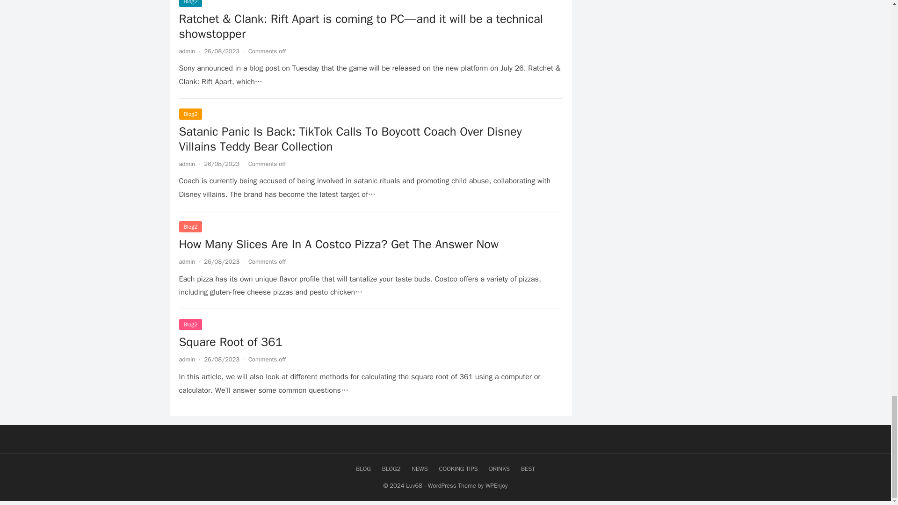 The image size is (898, 505). Describe the element at coordinates (190, 114) in the screenshot. I see `Blog2` at that location.